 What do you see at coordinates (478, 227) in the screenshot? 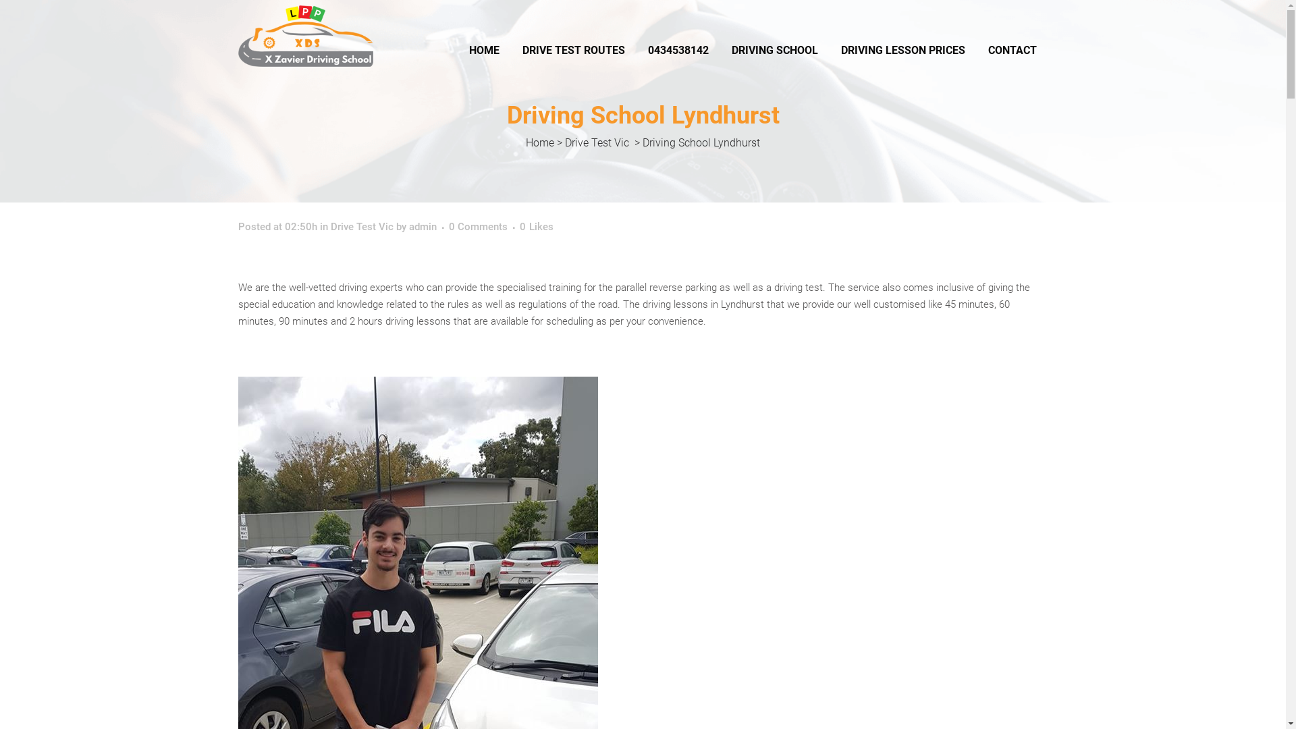
I see `0 Comments` at bounding box center [478, 227].